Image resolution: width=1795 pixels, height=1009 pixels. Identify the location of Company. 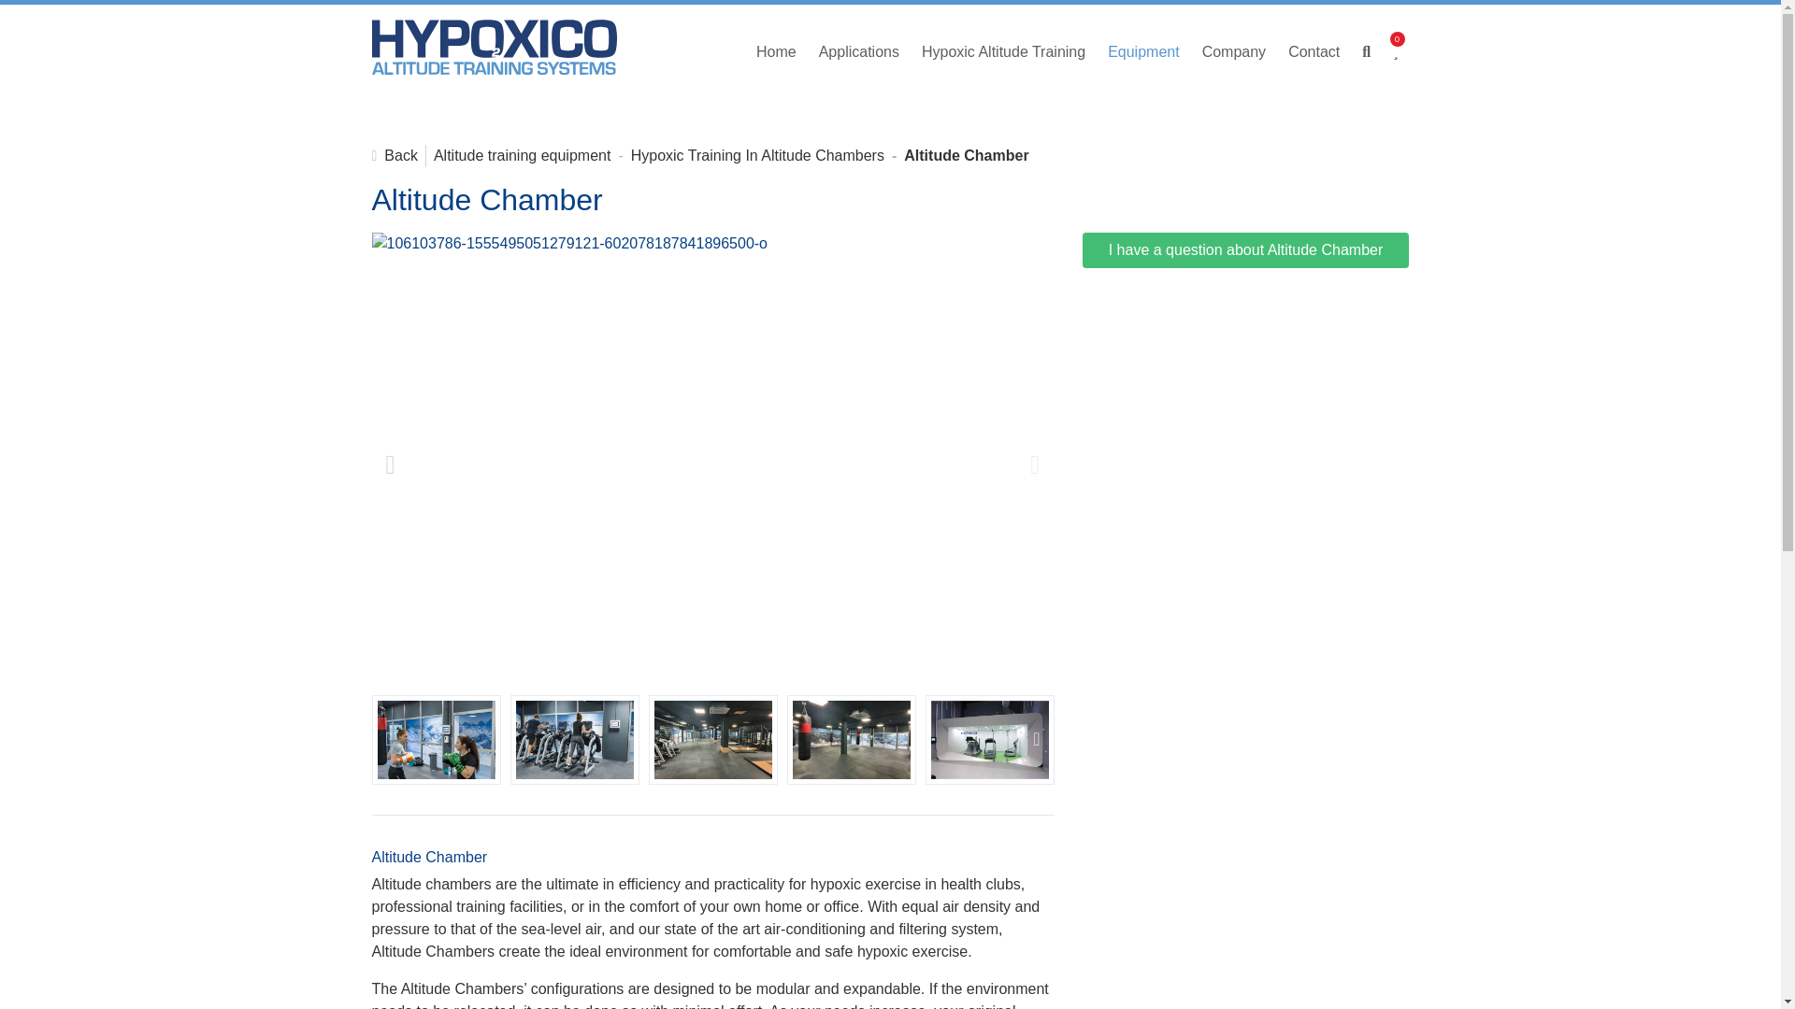
(1234, 51).